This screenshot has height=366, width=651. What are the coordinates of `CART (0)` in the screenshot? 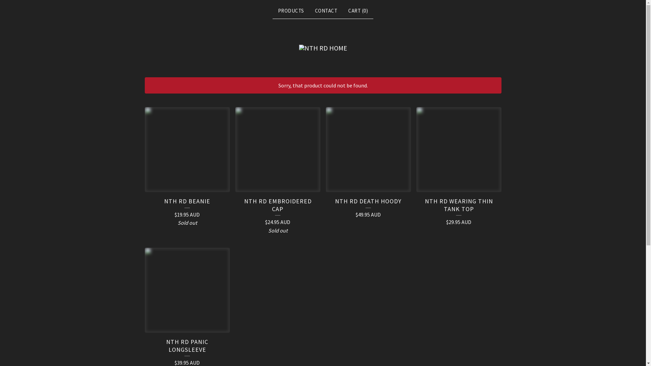 It's located at (358, 11).